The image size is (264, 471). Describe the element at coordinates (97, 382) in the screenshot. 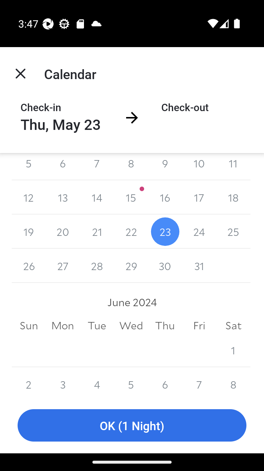

I see `4 4 June 2024` at that location.